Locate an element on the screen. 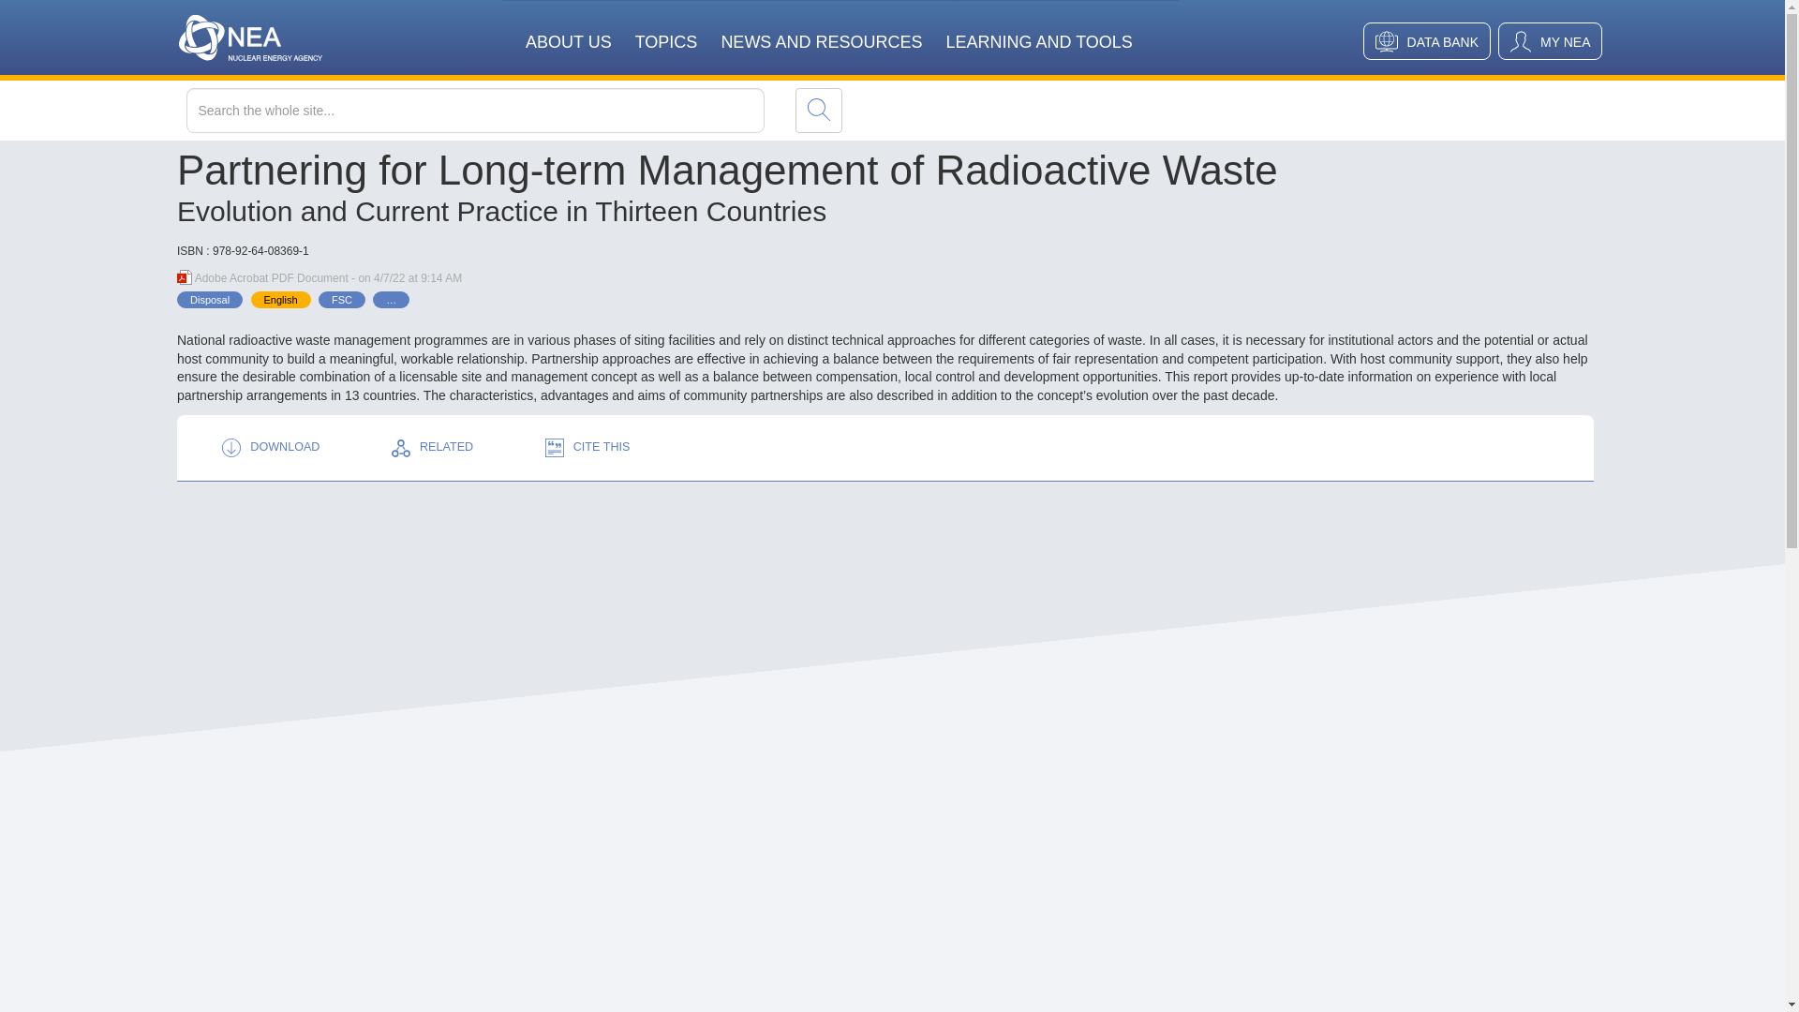  FSC is located at coordinates (341, 300).